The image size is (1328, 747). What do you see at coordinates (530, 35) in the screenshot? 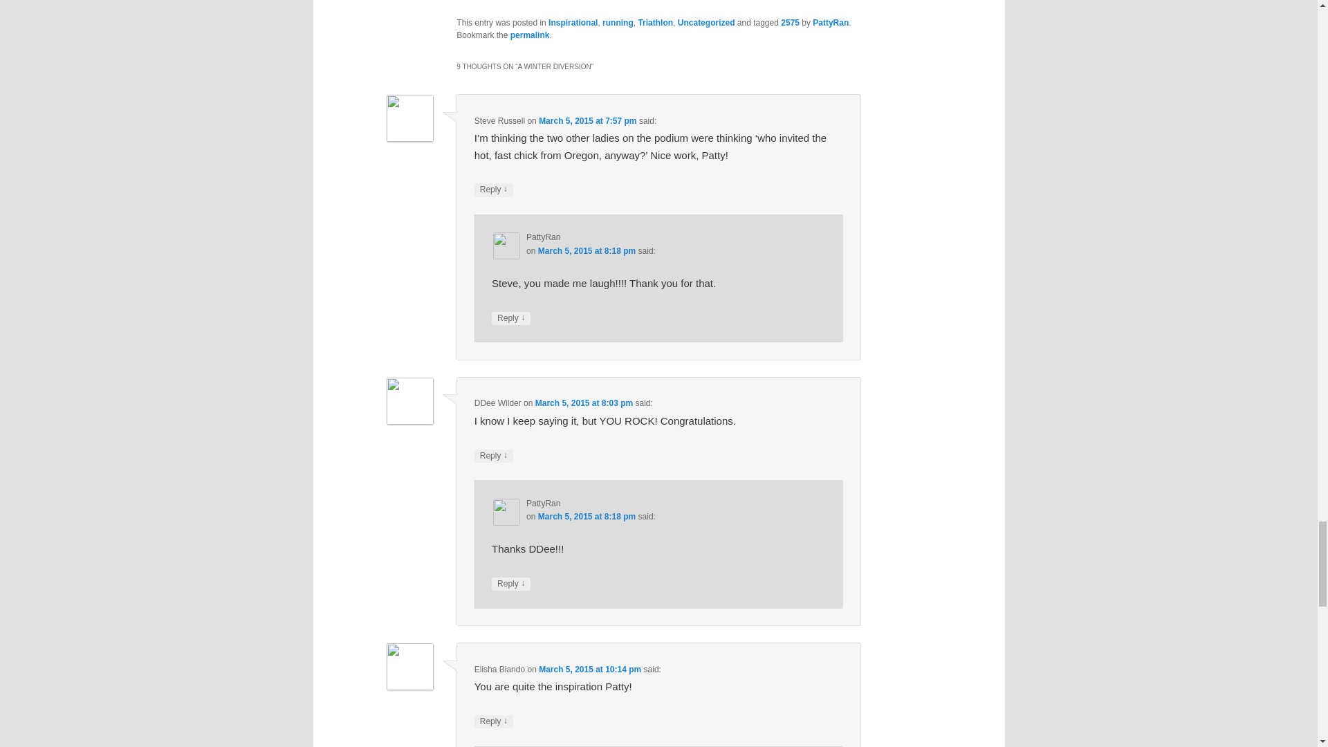
I see `Permalink to A Winter Diversion` at bounding box center [530, 35].